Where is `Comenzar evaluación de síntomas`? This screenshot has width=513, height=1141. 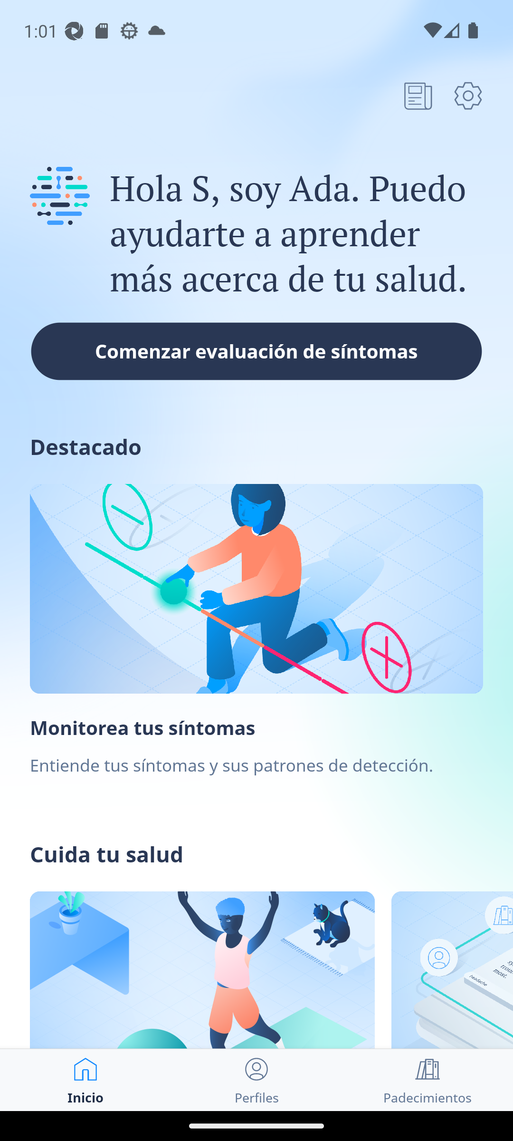 Comenzar evaluación de síntomas is located at coordinates (256, 351).